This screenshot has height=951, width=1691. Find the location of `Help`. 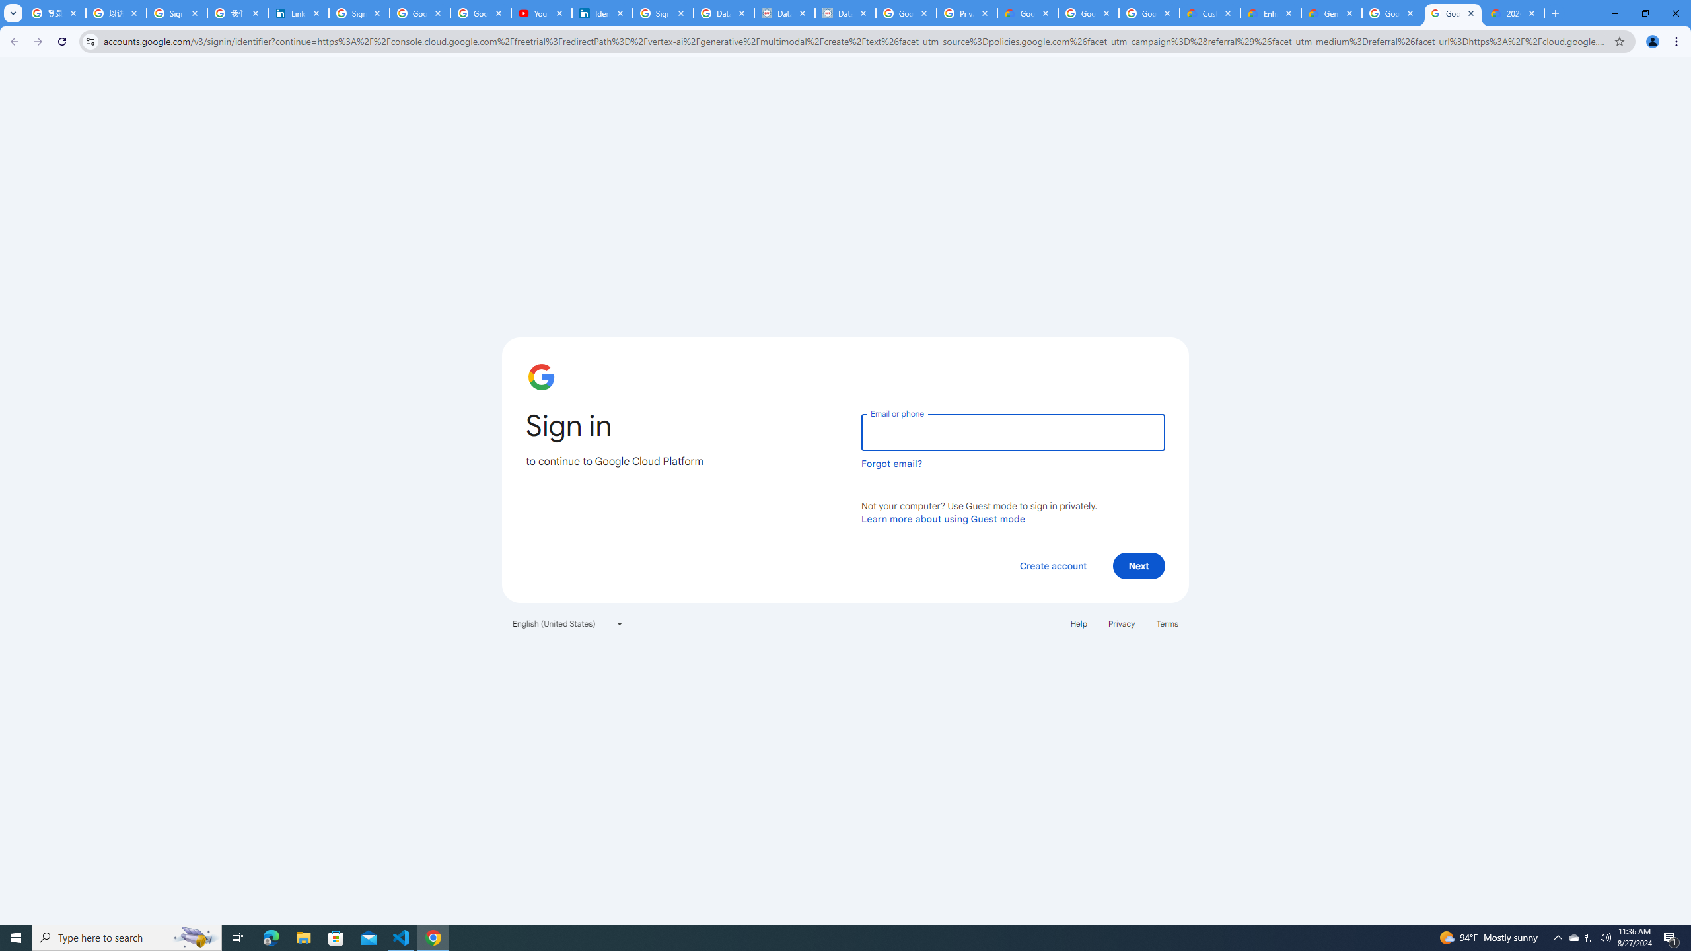

Help is located at coordinates (1078, 623).